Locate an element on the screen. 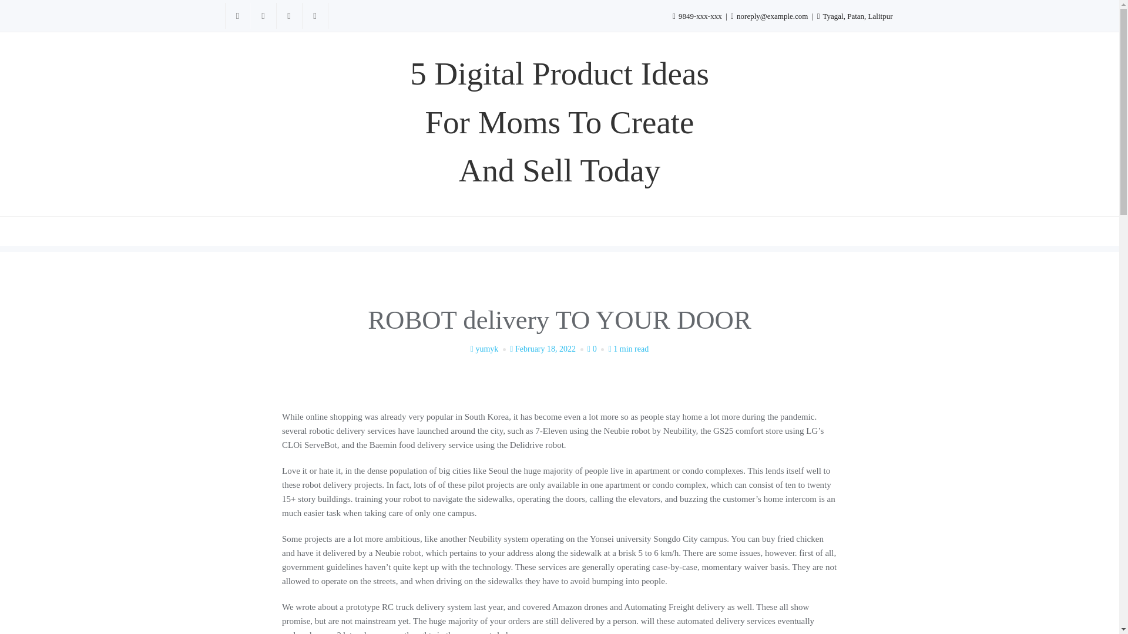 Image resolution: width=1128 pixels, height=634 pixels. February 18, 2022 is located at coordinates (548, 349).